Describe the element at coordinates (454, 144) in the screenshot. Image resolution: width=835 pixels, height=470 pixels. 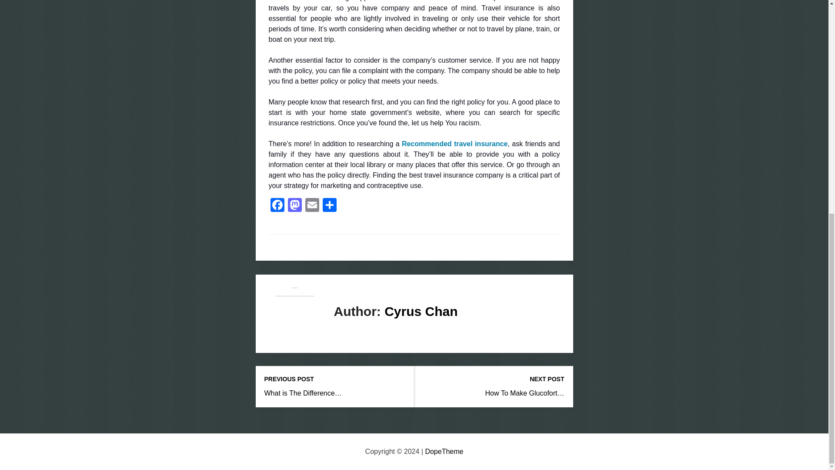
I see `Recommended travel insurance` at that location.